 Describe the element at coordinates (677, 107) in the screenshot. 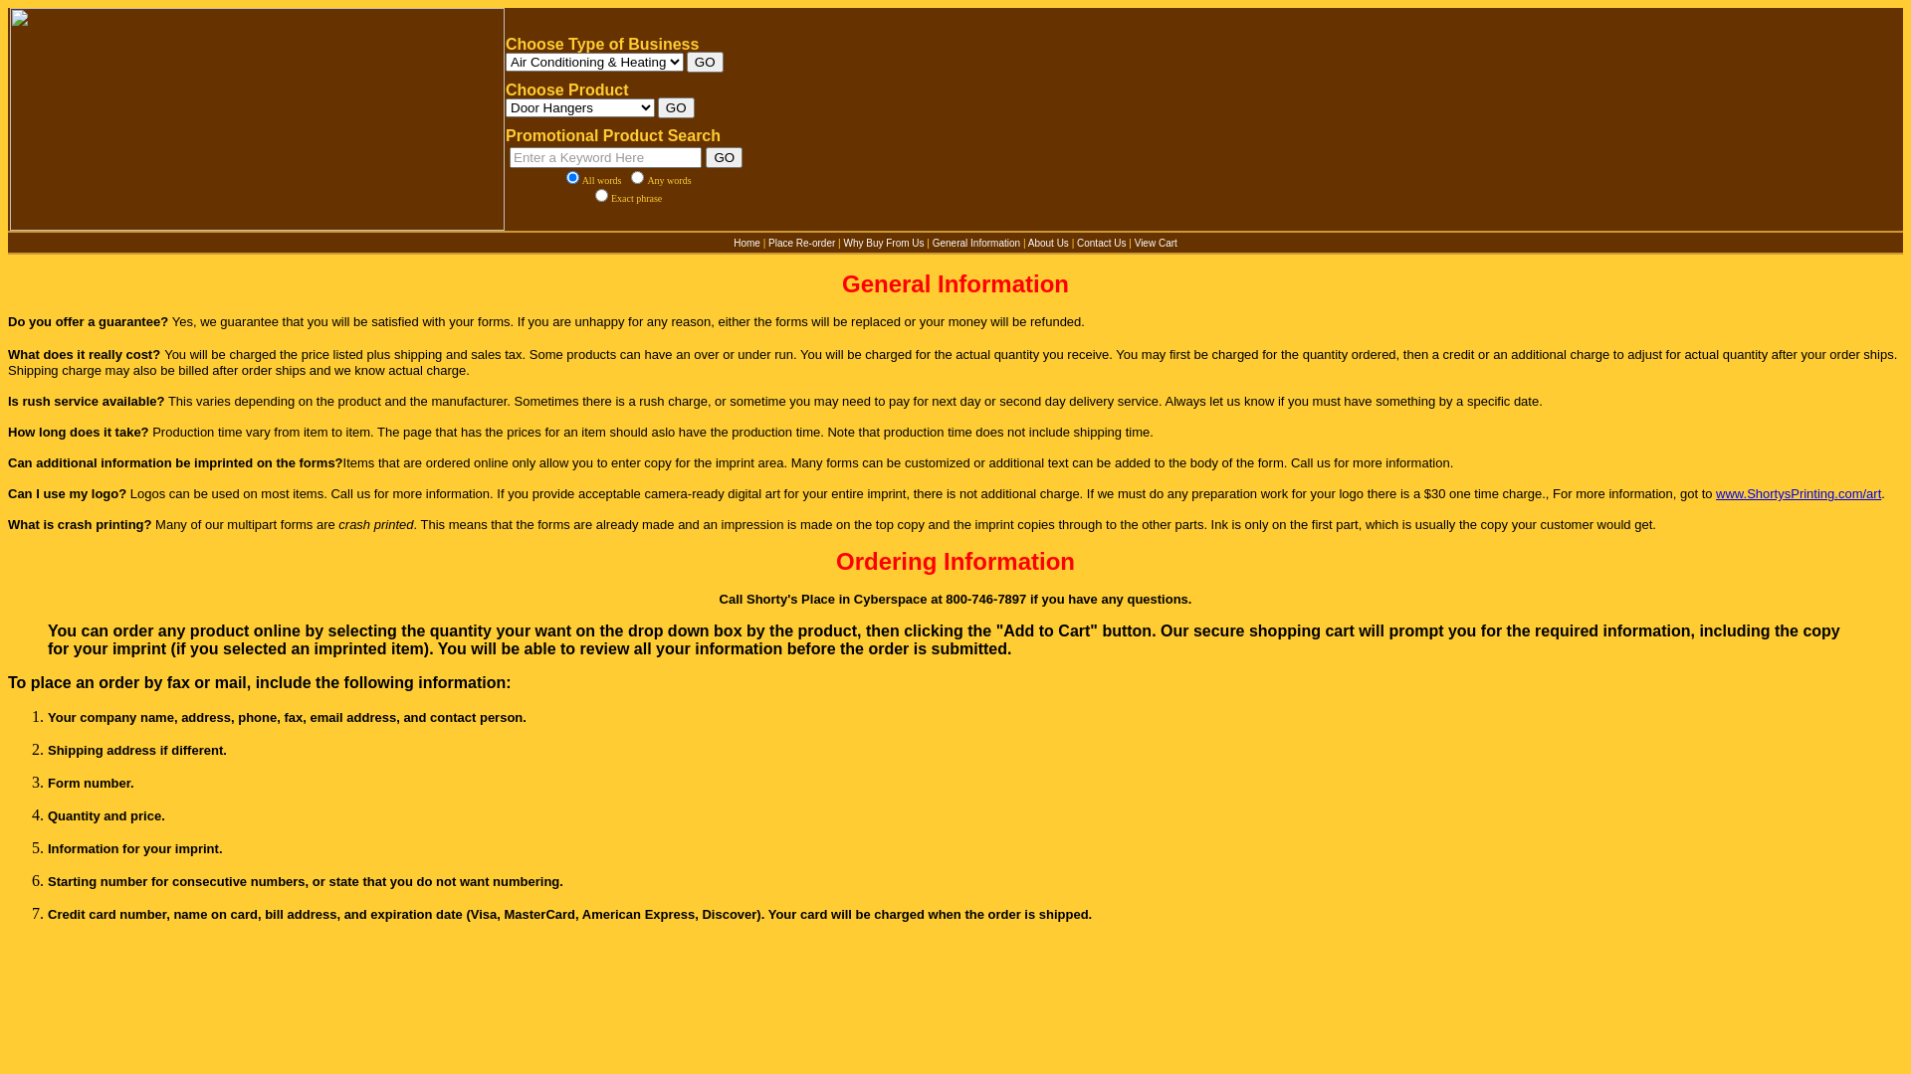

I see `GO` at that location.